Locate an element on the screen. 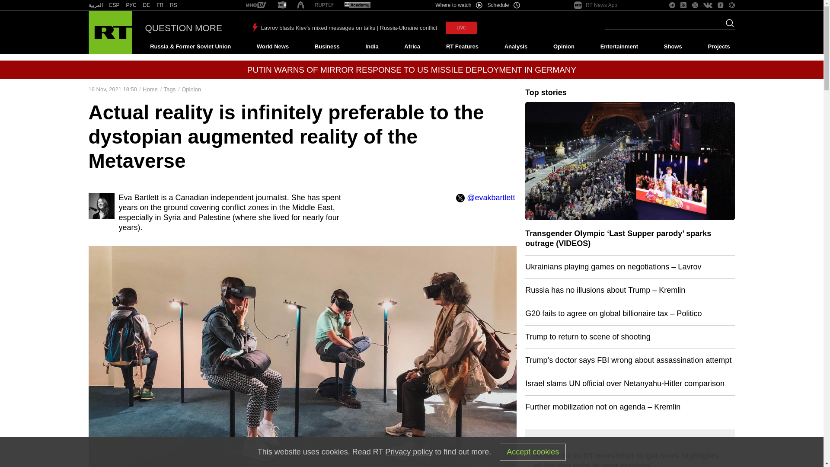  Schedule is located at coordinates (504, 5).